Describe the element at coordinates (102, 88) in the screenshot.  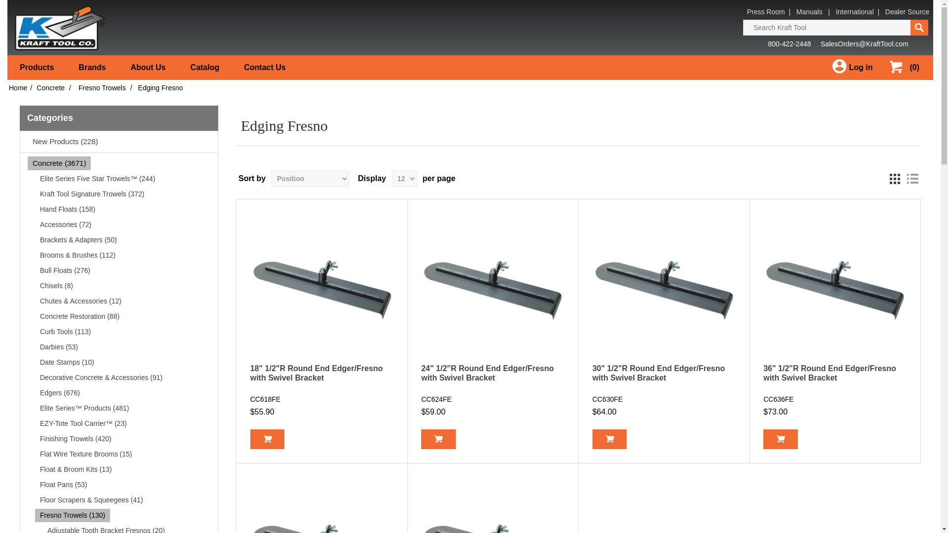
I see `Fresno Trowels` at that location.